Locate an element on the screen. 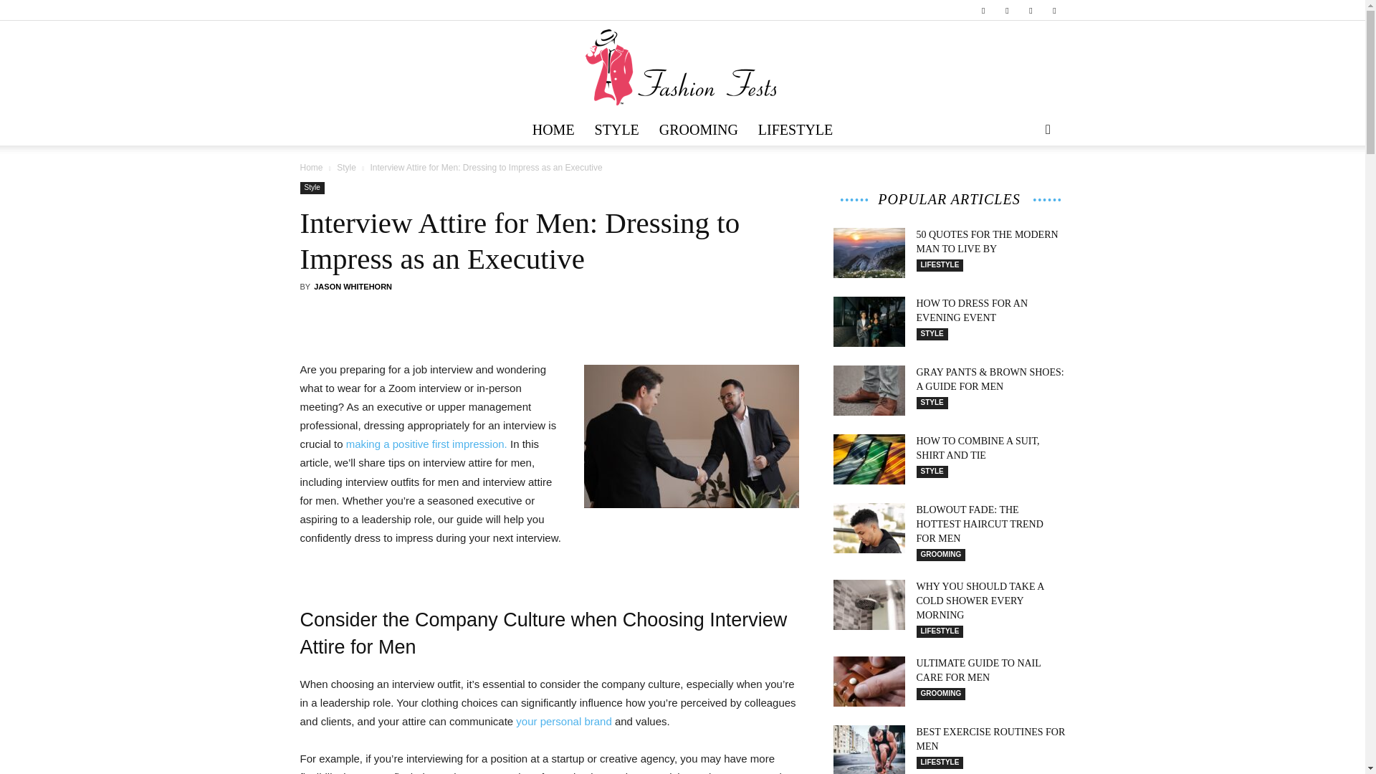 The height and width of the screenshot is (774, 1376). LIFESTYLE is located at coordinates (795, 129).